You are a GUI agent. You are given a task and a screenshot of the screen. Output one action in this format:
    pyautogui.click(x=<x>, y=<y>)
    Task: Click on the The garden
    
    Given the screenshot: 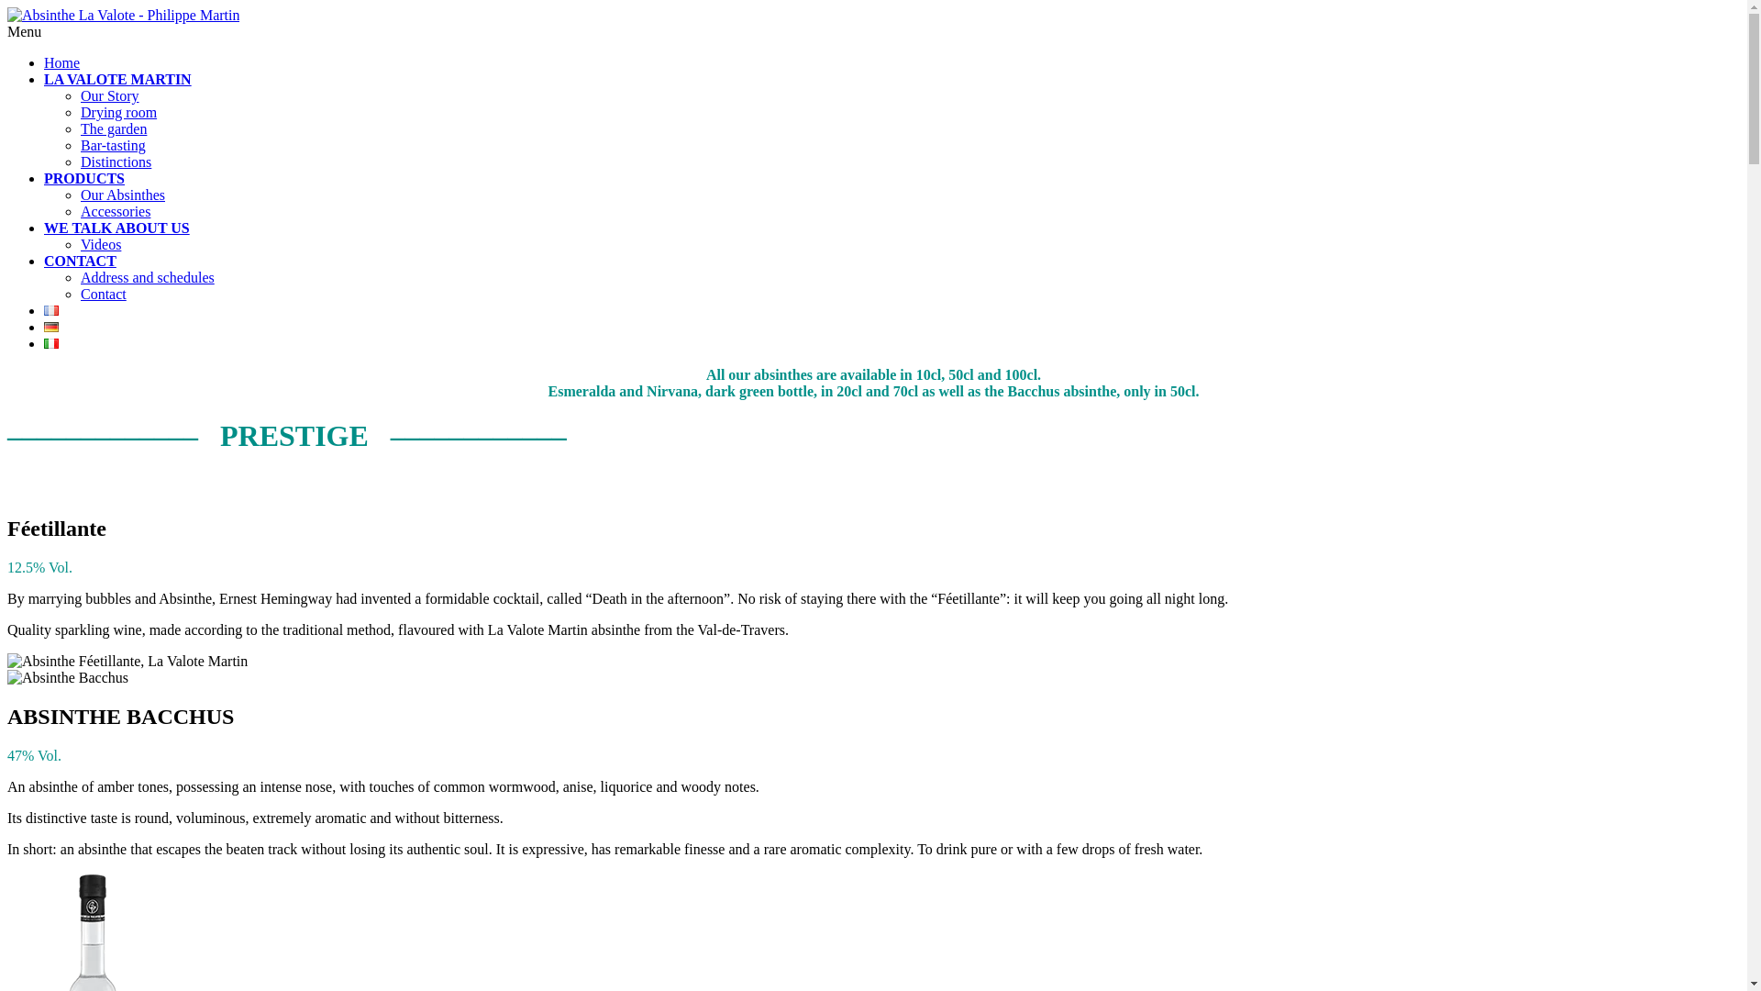 What is the action you would take?
    pyautogui.click(x=114, y=128)
    